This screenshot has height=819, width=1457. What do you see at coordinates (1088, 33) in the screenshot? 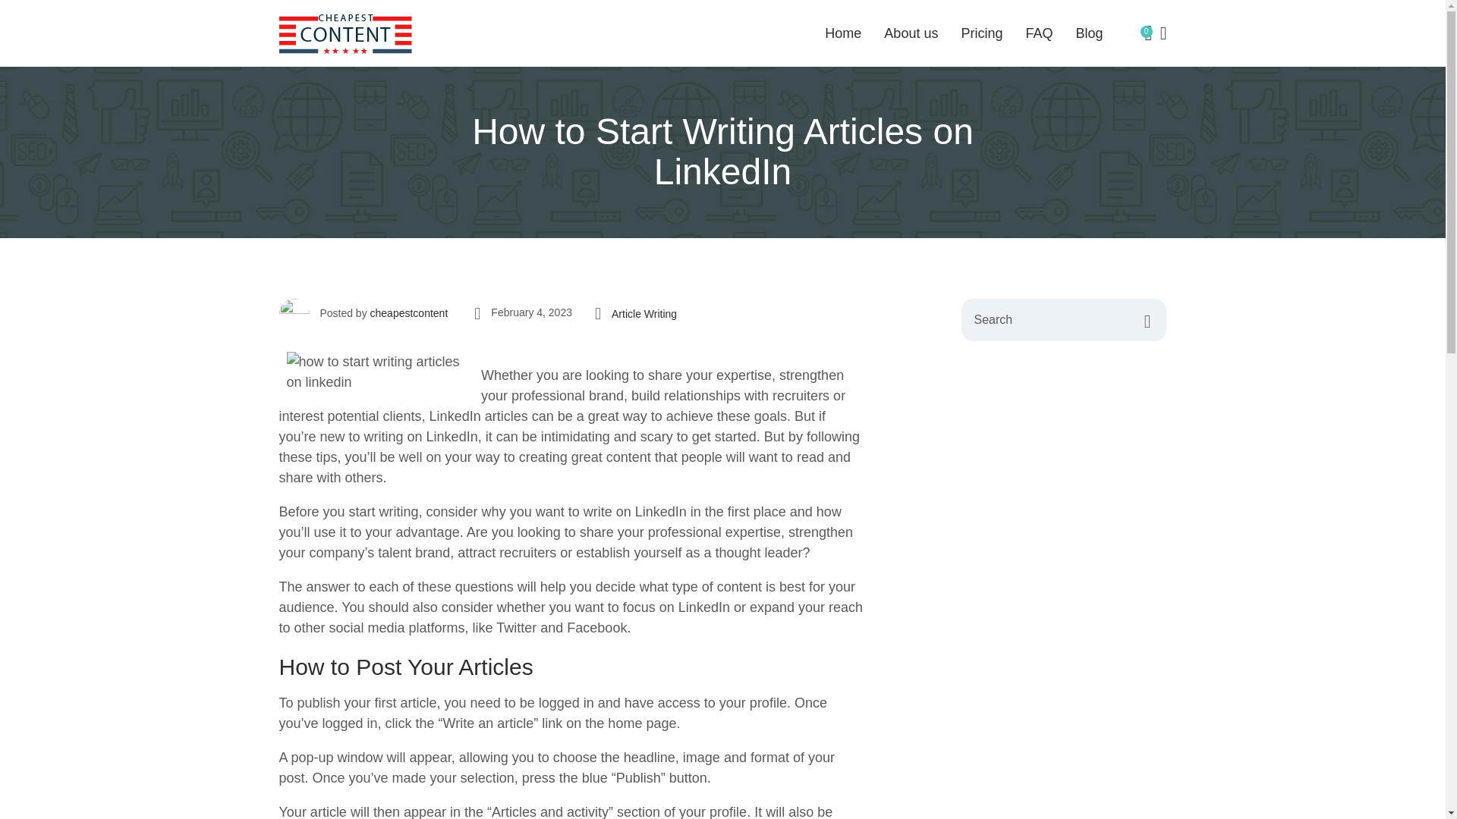
I see `Blog` at bounding box center [1088, 33].